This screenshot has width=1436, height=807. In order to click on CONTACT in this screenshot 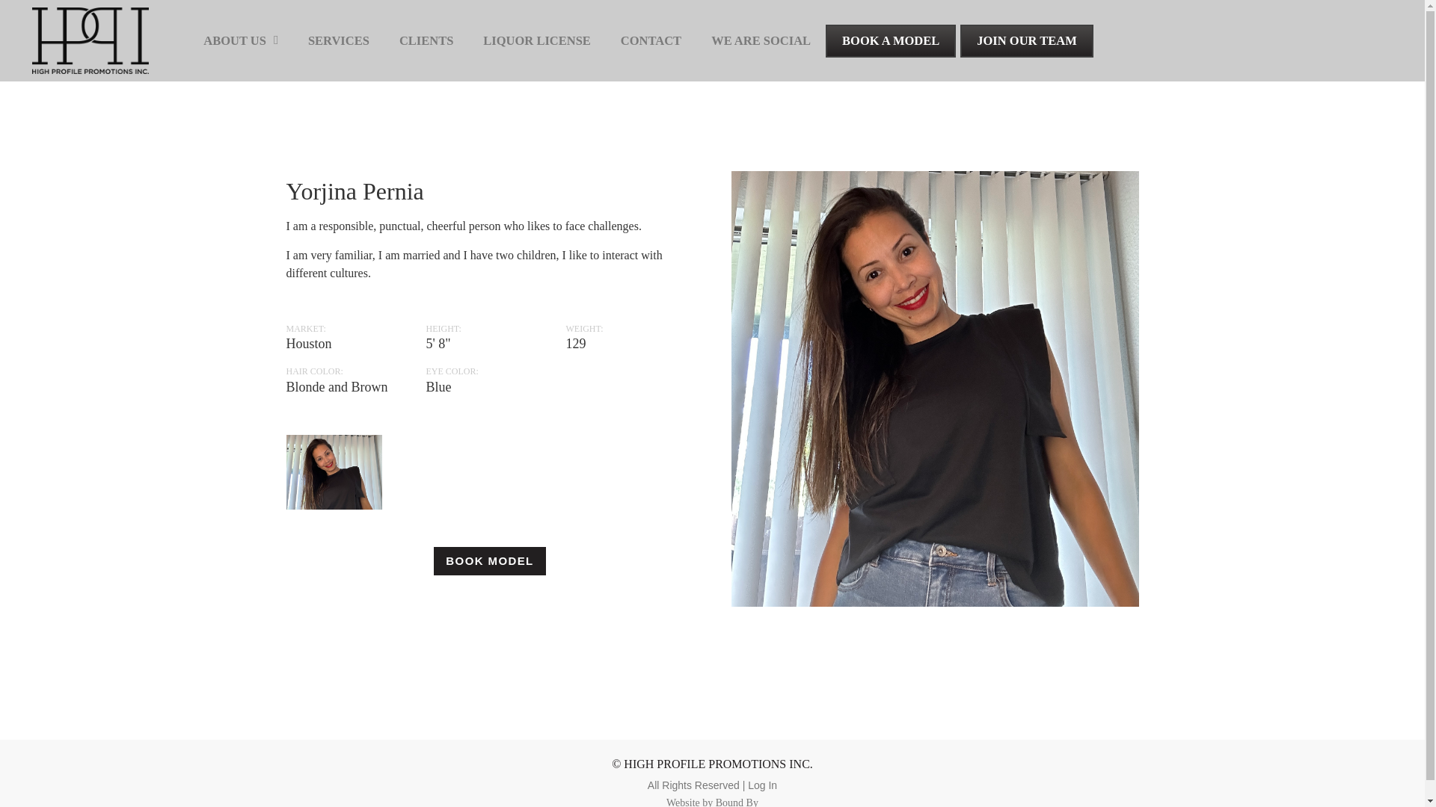, I will do `click(651, 40)`.